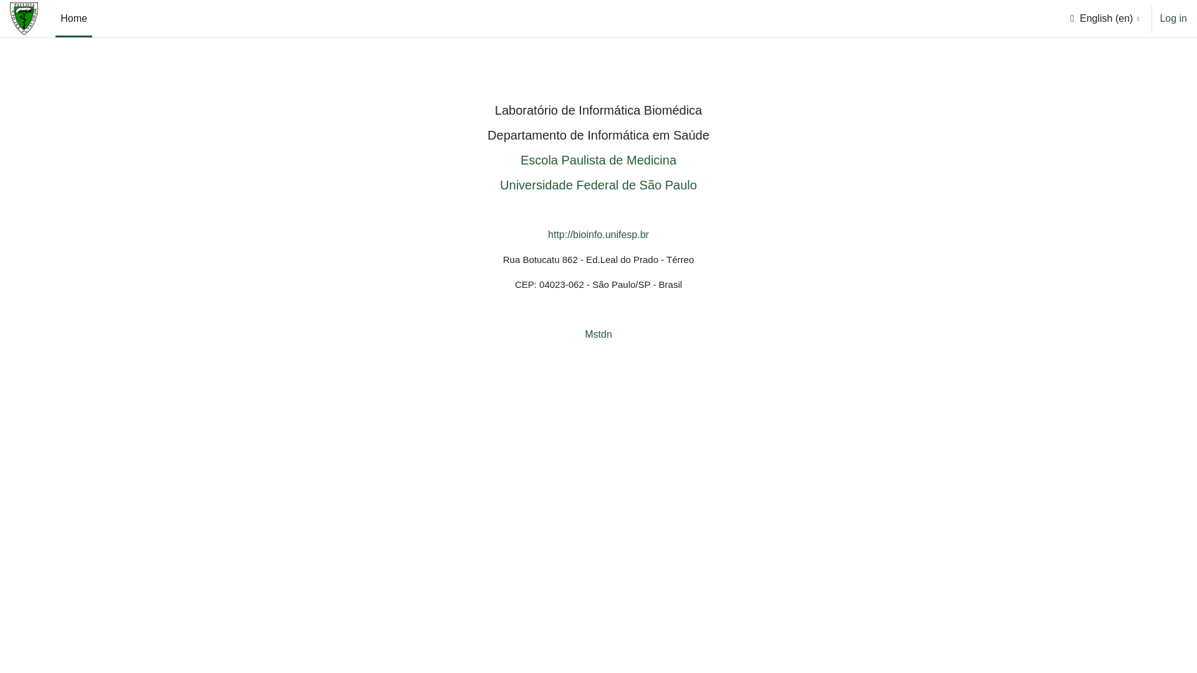  What do you see at coordinates (598, 234) in the screenshot?
I see `http://bioinfo.unifesp.br` at bounding box center [598, 234].